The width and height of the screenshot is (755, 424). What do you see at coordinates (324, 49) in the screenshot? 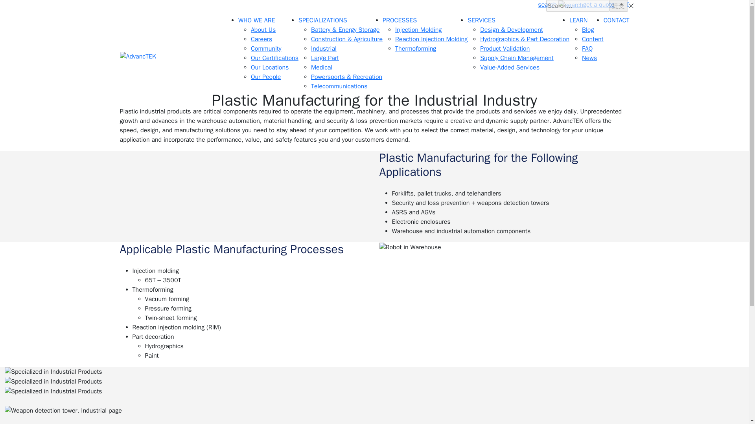
I see `Industrial` at bounding box center [324, 49].